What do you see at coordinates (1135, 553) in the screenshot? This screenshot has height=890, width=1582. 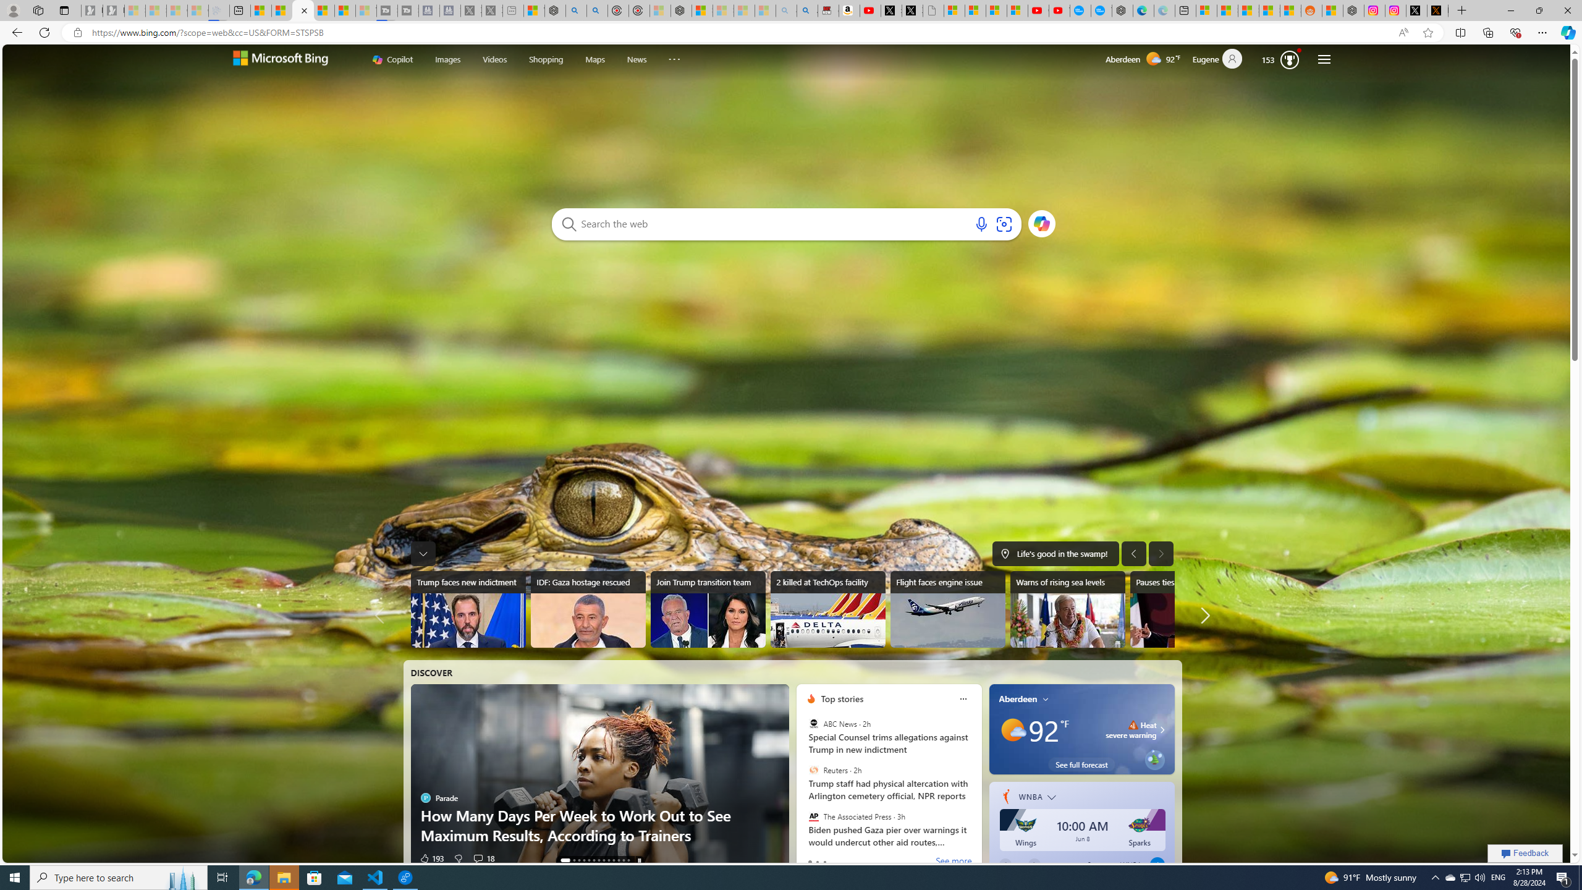 I see `Previous image` at bounding box center [1135, 553].